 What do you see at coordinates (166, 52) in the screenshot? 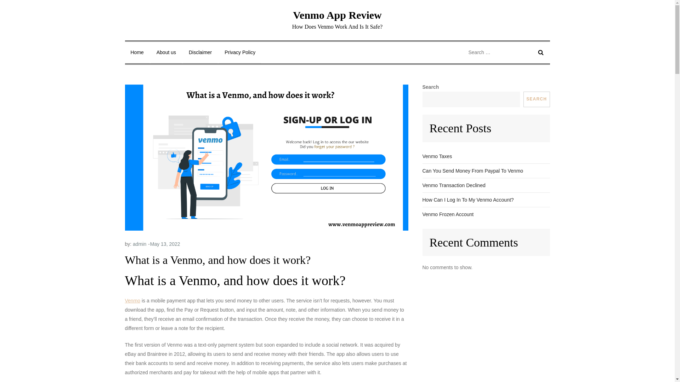
I see `About us` at bounding box center [166, 52].